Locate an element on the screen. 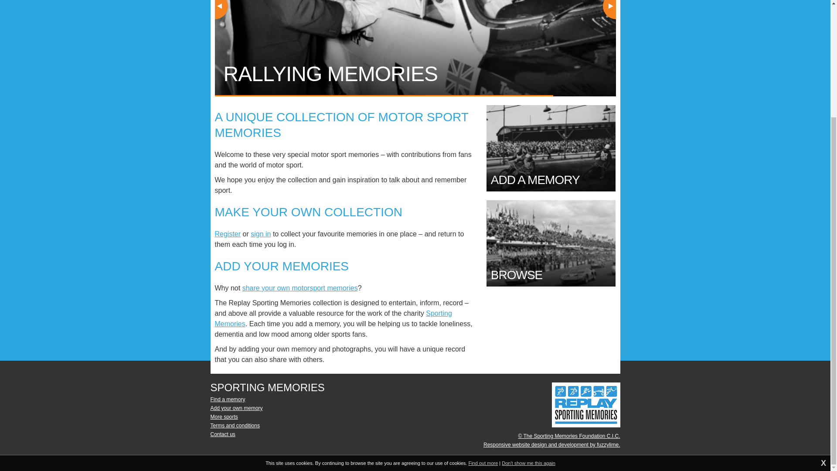 The height and width of the screenshot is (471, 837). More sports is located at coordinates (224, 417).